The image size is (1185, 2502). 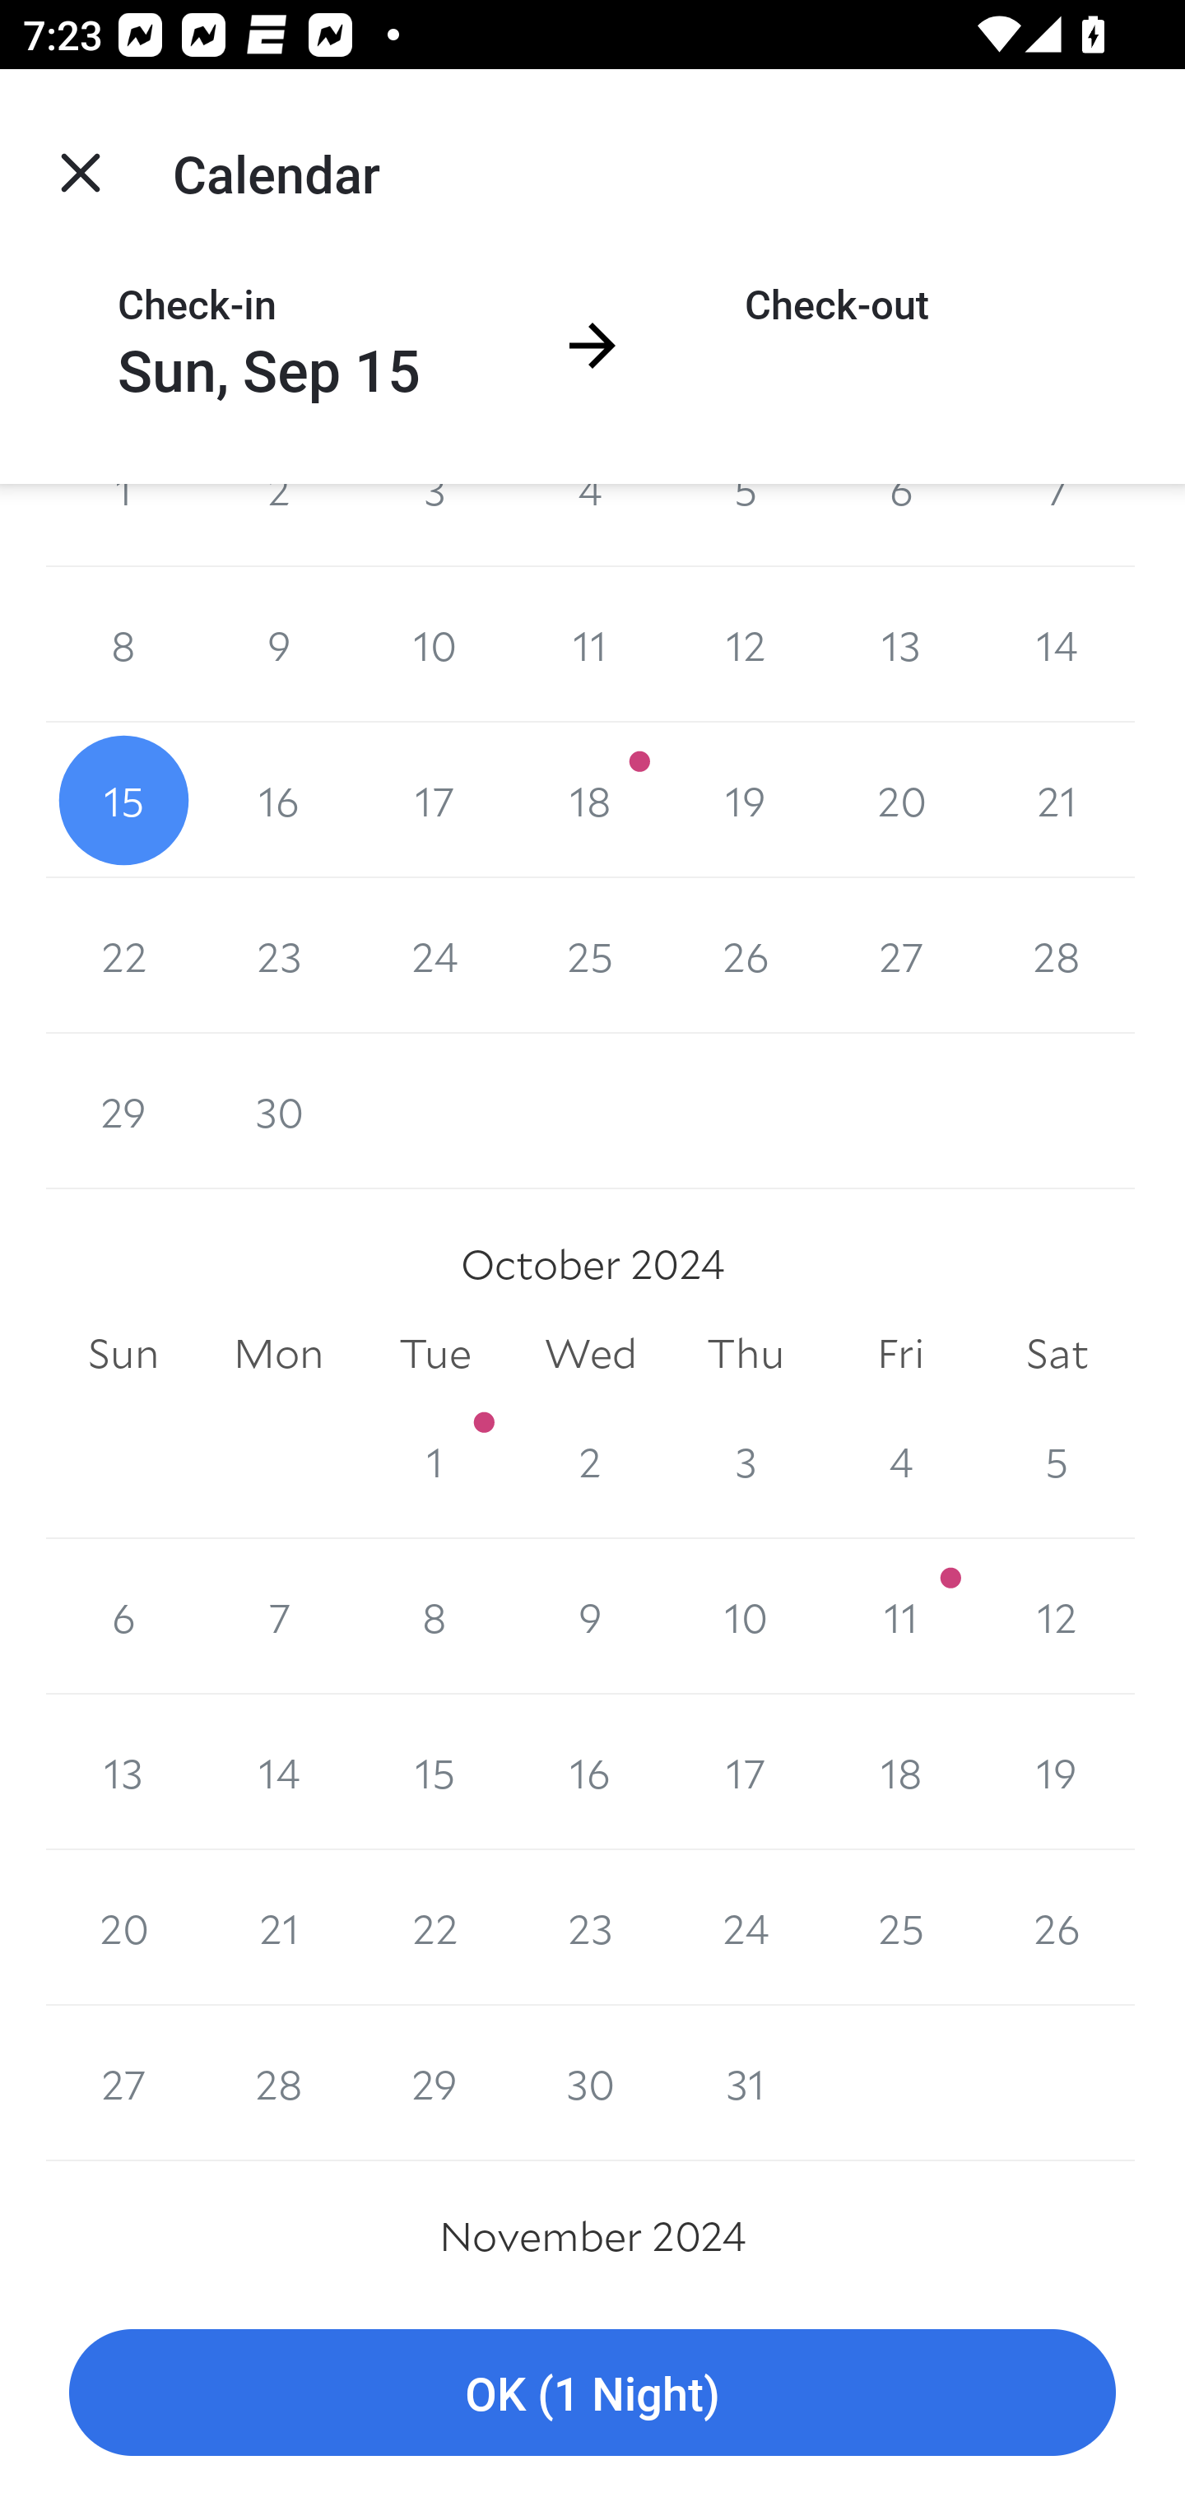 I want to click on 8 8 September 2024, so click(x=123, y=645).